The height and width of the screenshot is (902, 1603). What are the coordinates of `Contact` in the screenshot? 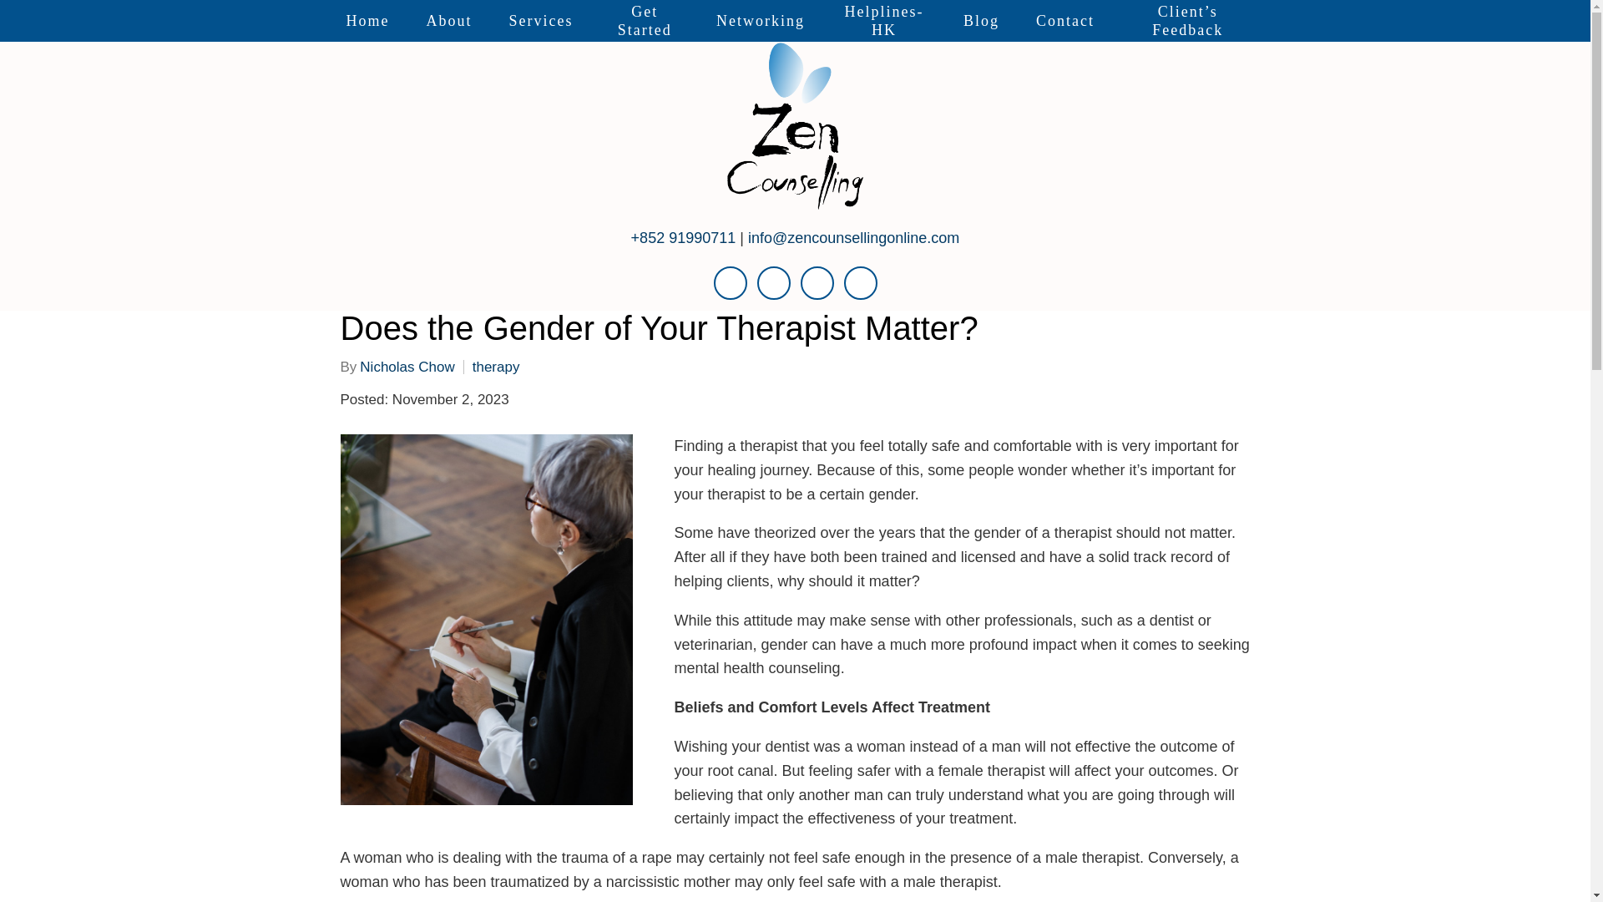 It's located at (1065, 20).